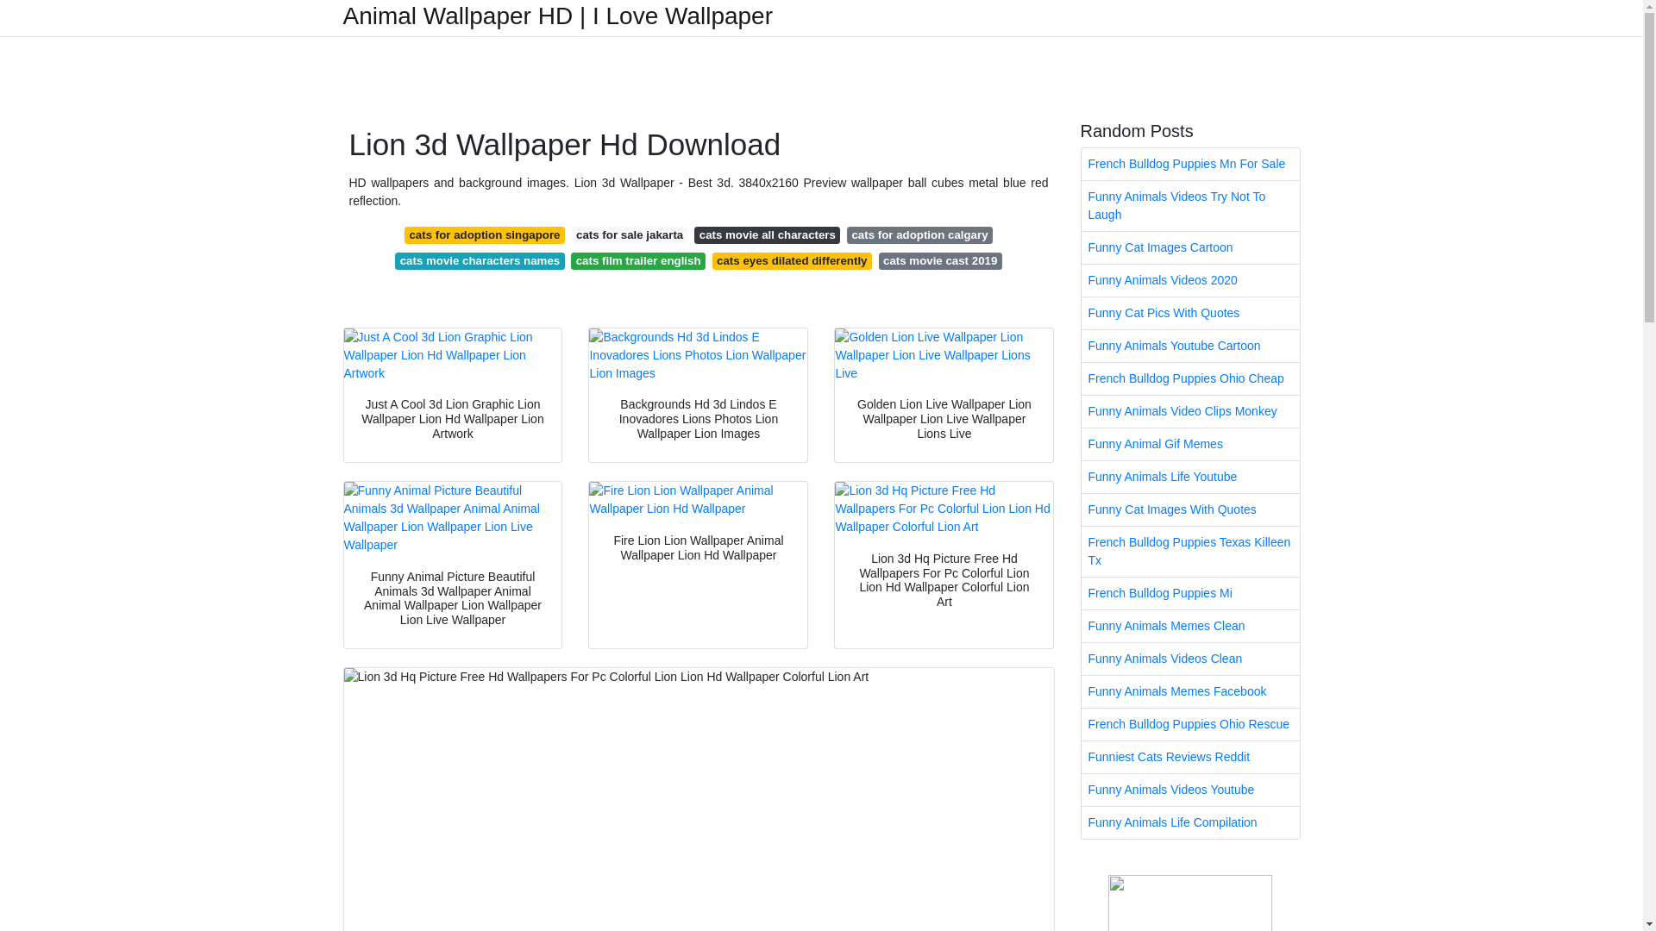 This screenshot has height=931, width=1656. I want to click on Funny Animals Videos Try Not To Laugh, so click(1190, 205).